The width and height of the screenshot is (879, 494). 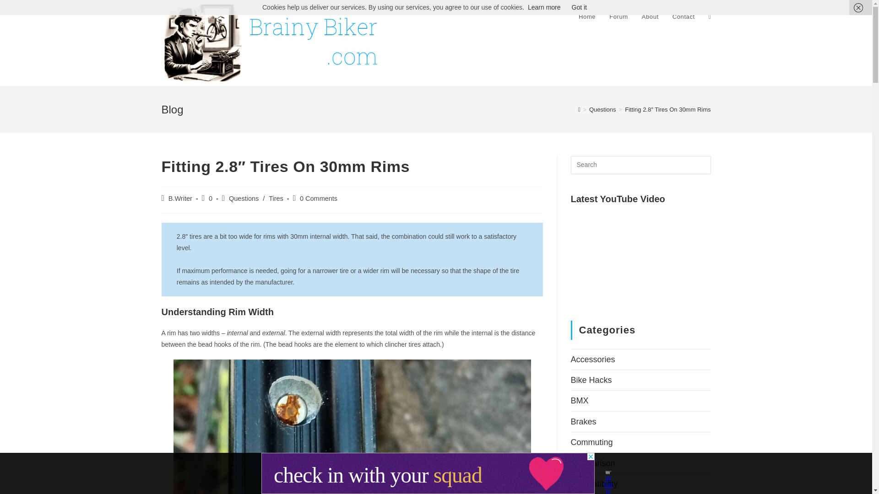 What do you see at coordinates (618, 17) in the screenshot?
I see `Forum` at bounding box center [618, 17].